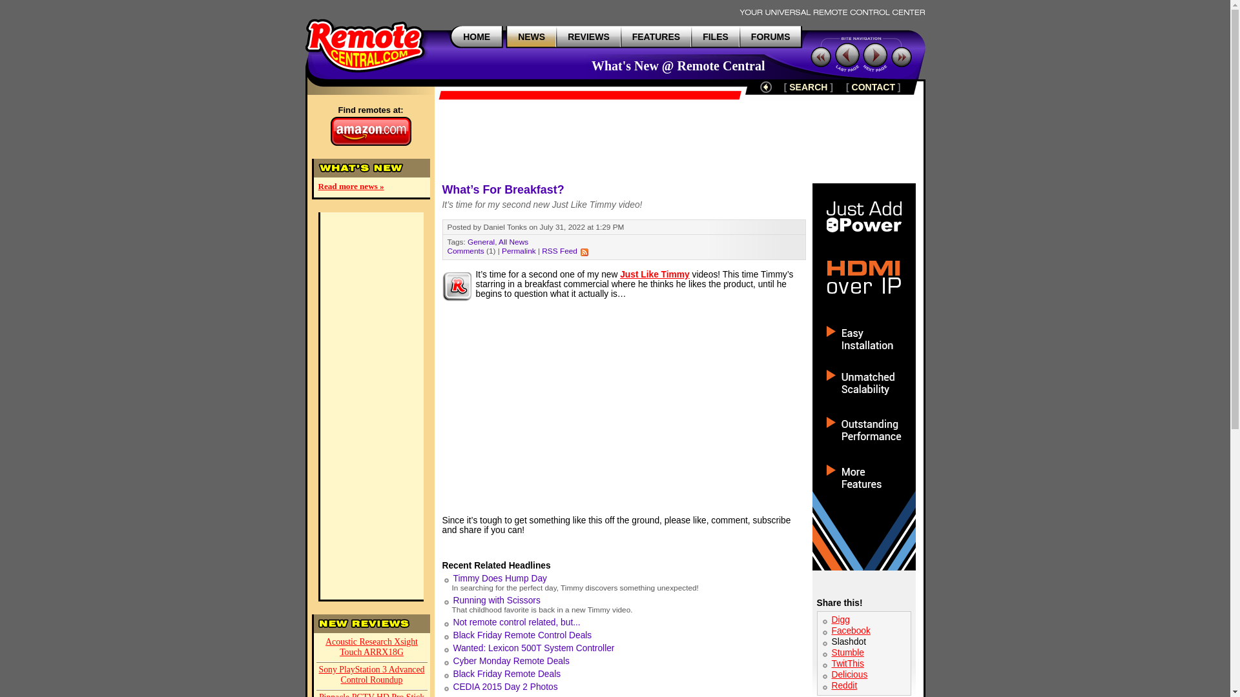  Describe the element at coordinates (716, 36) in the screenshot. I see `Download remote control files` at that location.